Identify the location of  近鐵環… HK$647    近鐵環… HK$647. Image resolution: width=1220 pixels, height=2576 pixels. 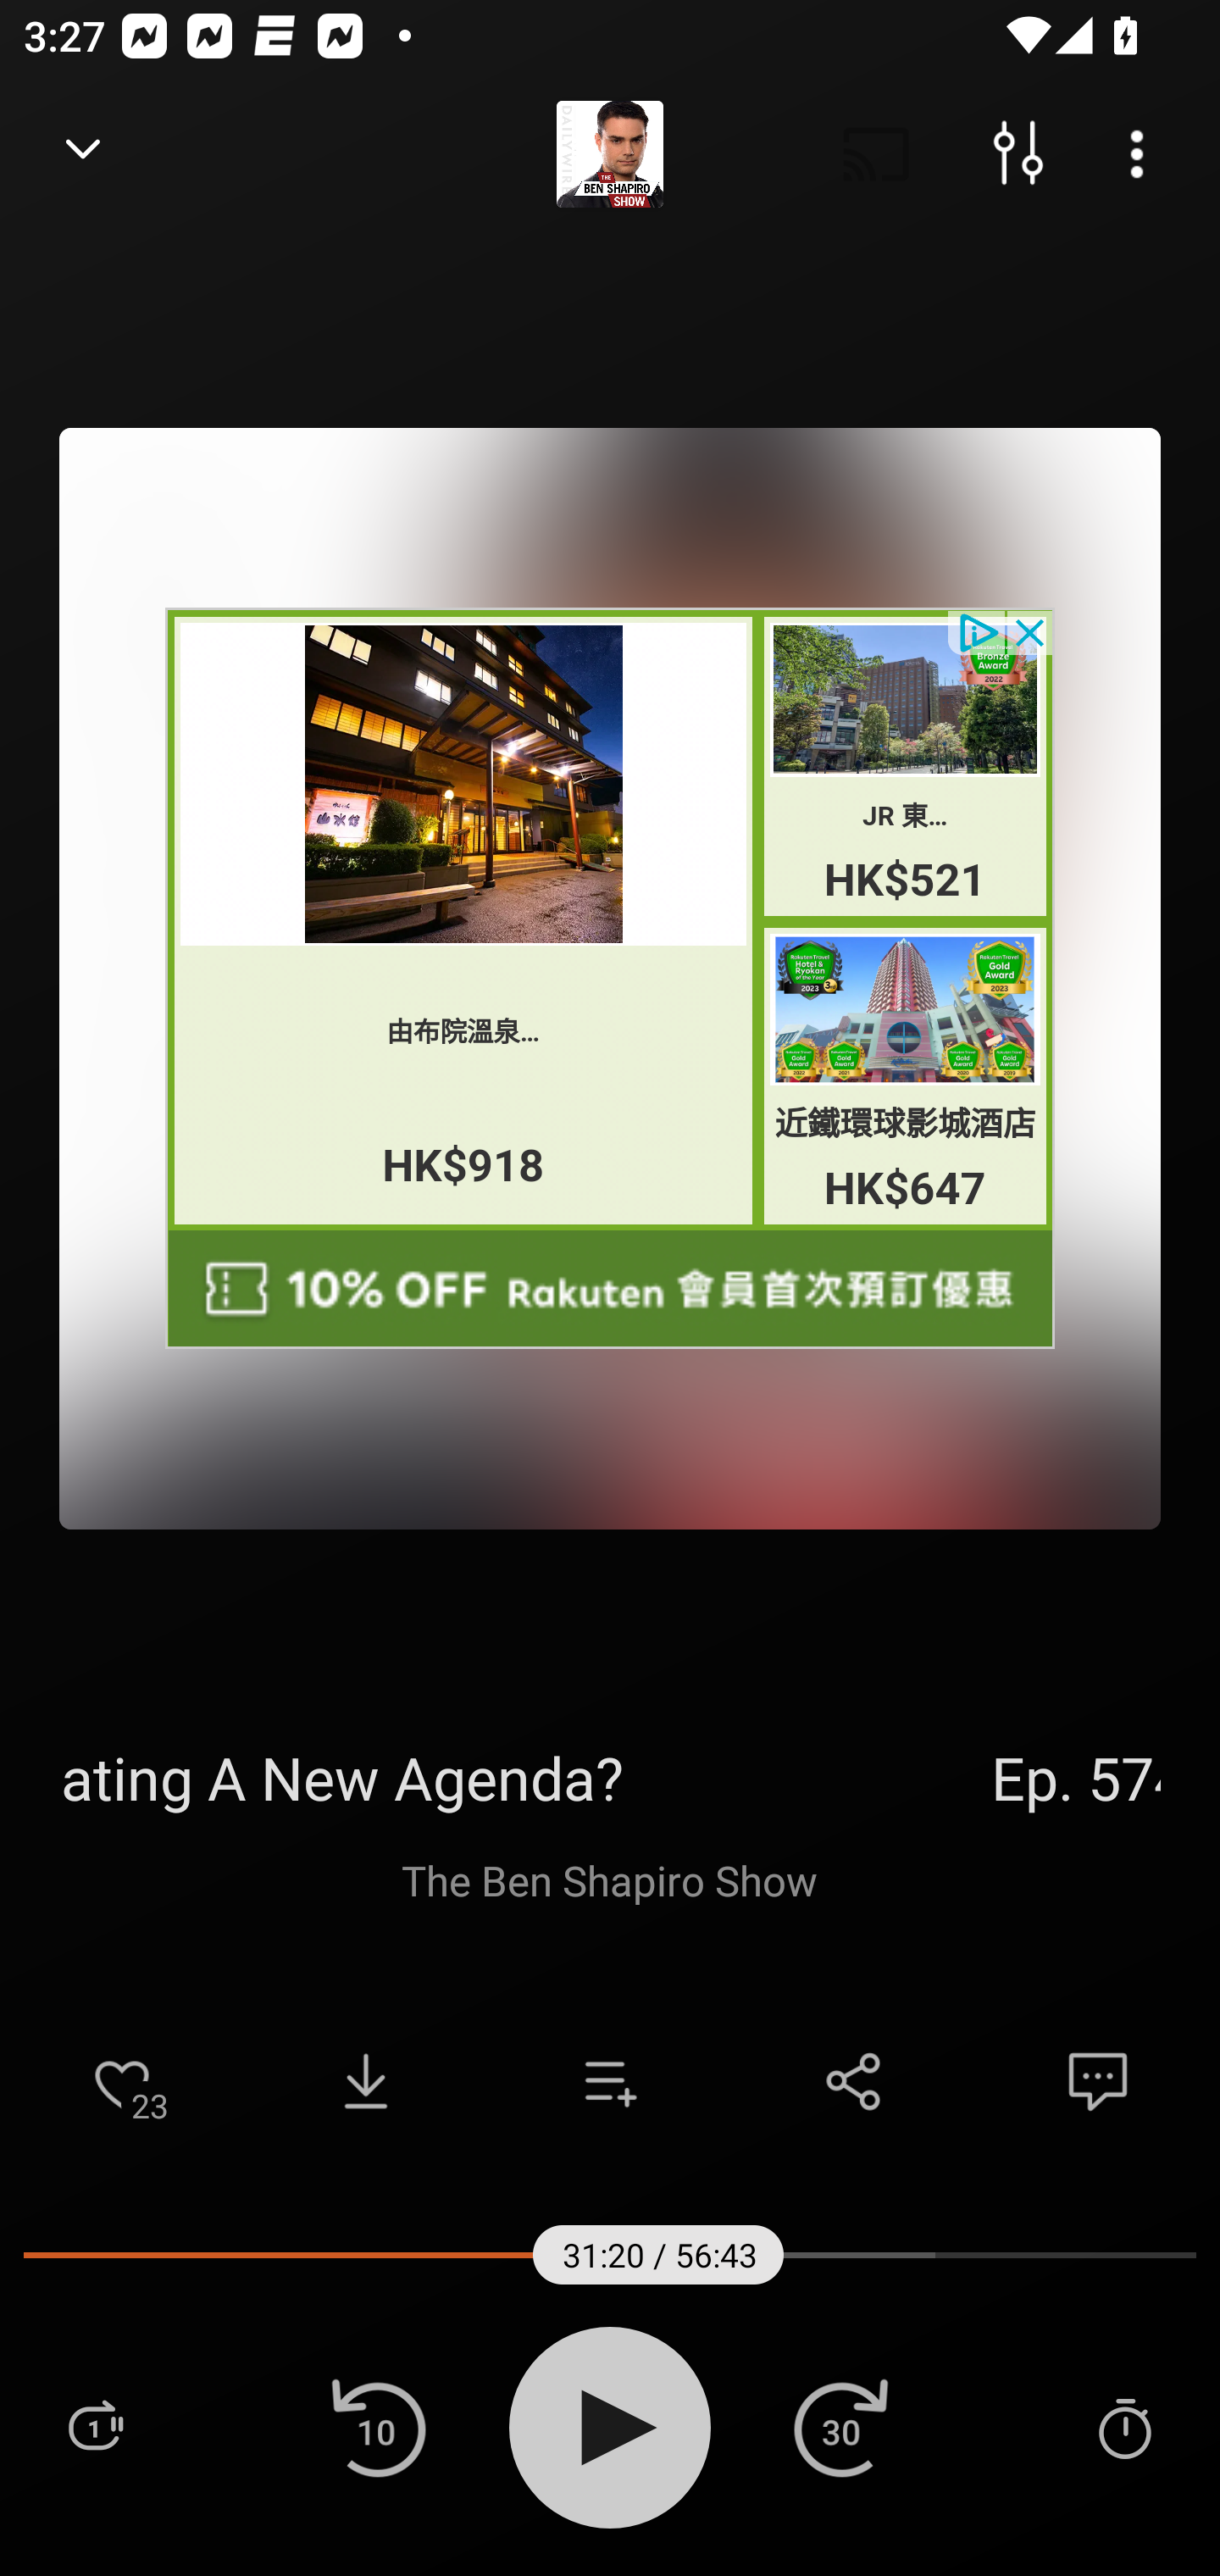
(907, 1076).